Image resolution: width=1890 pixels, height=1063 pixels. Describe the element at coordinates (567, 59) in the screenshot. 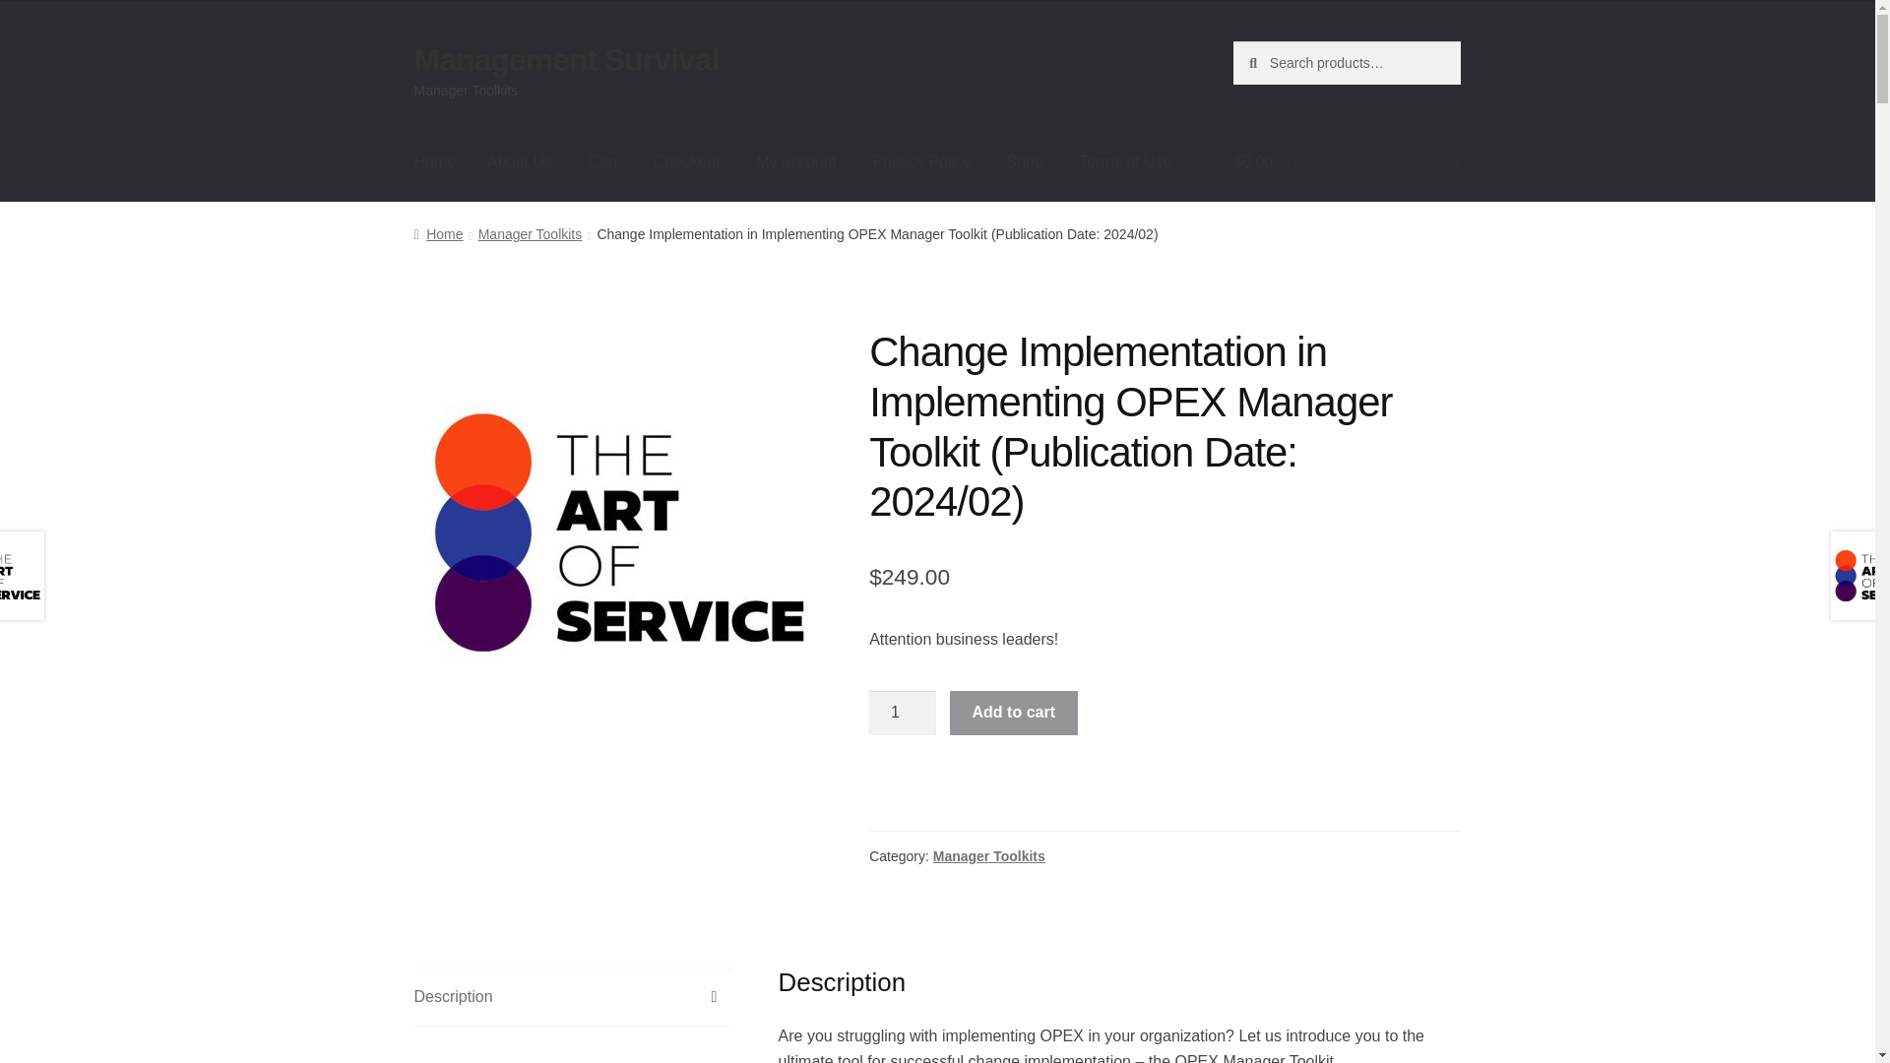

I see `Management Survival` at that location.